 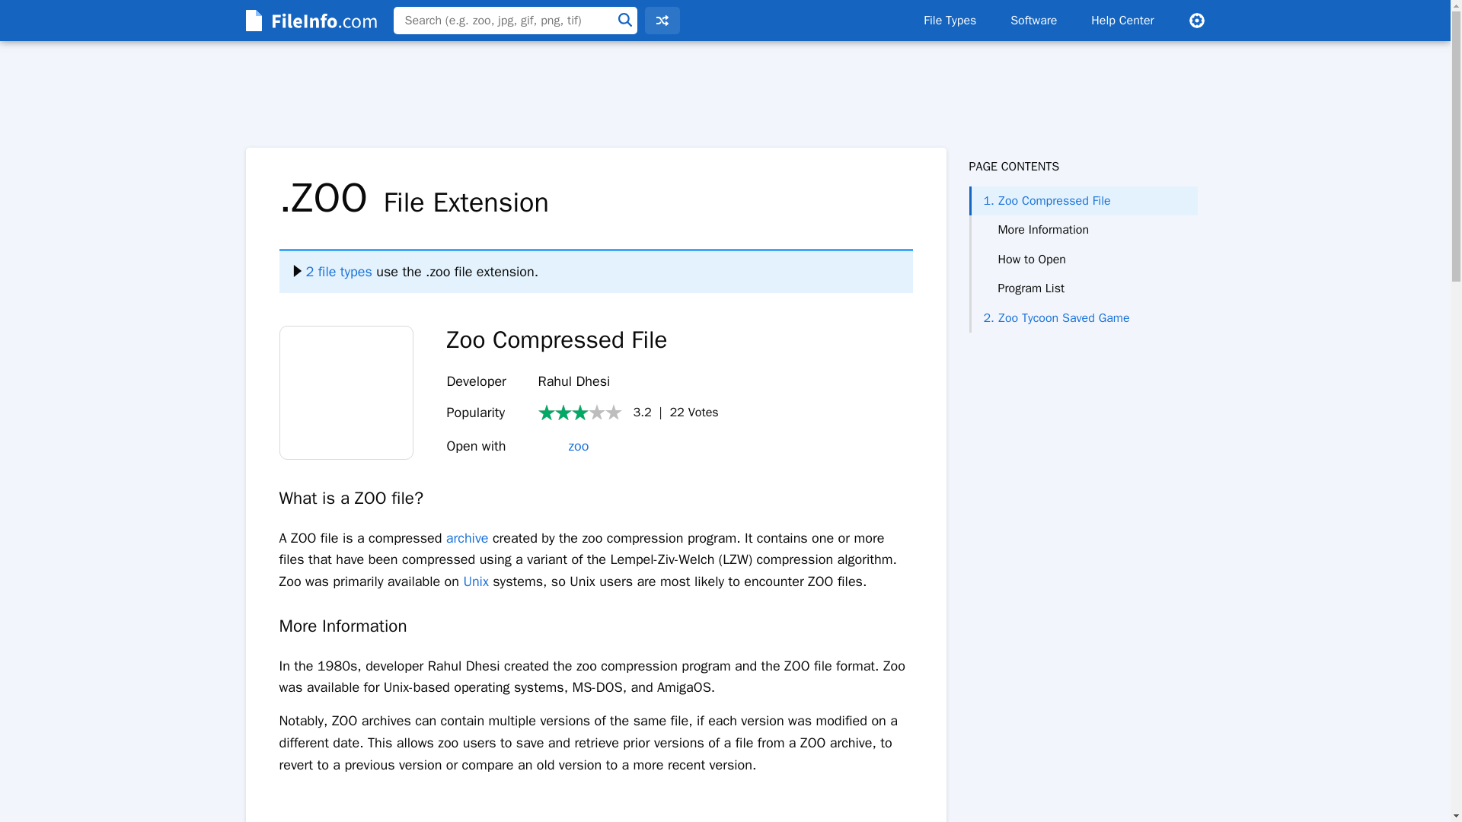 I want to click on FileInfo, so click(x=309, y=21).